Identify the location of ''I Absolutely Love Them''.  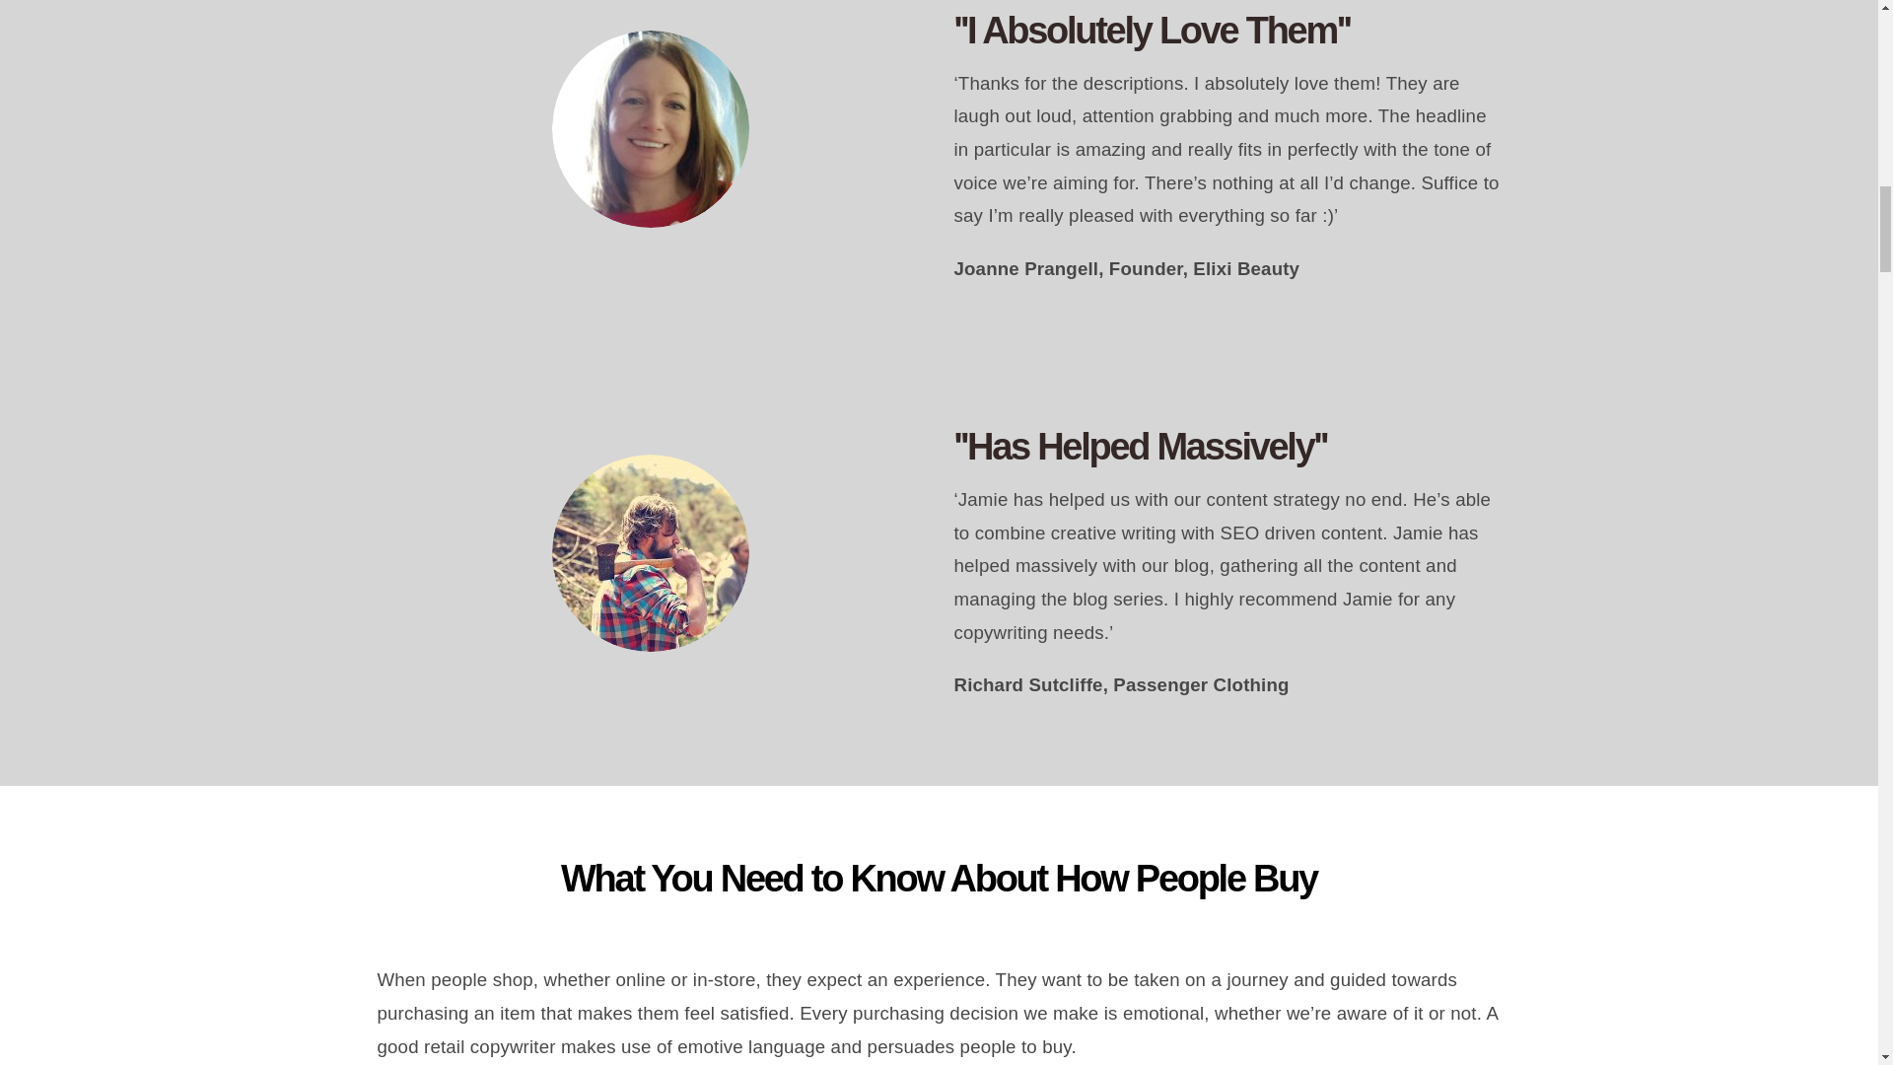
(1227, 32).